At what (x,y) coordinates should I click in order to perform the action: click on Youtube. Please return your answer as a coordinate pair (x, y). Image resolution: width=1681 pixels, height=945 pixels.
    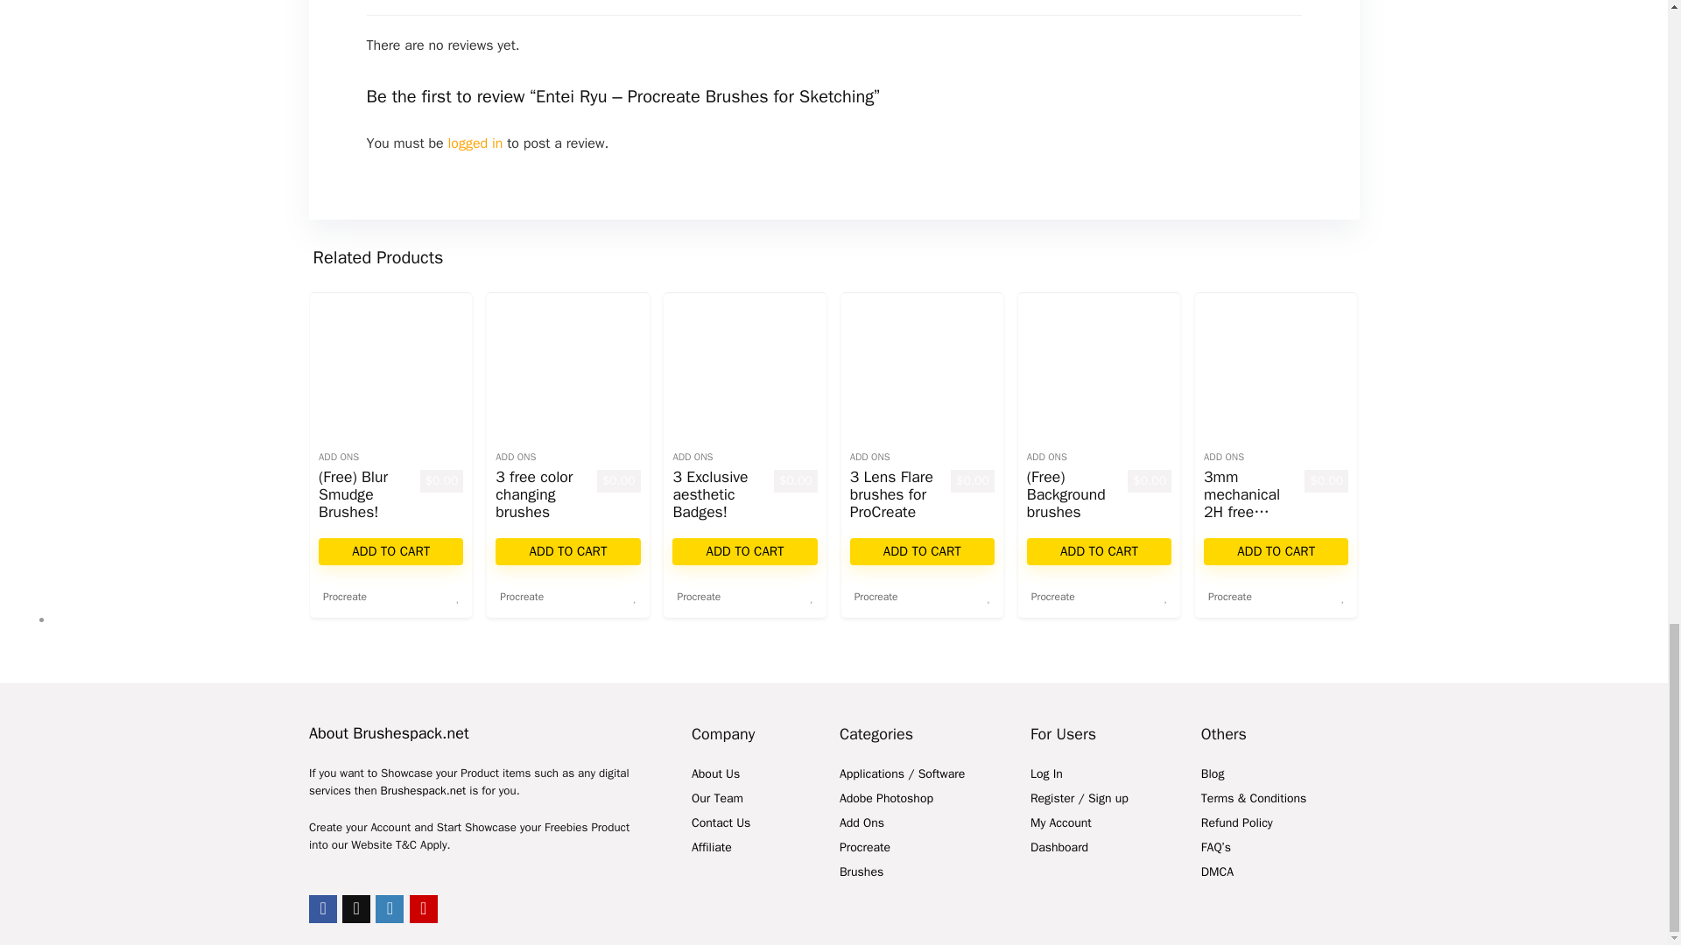
    Looking at the image, I should click on (424, 908).